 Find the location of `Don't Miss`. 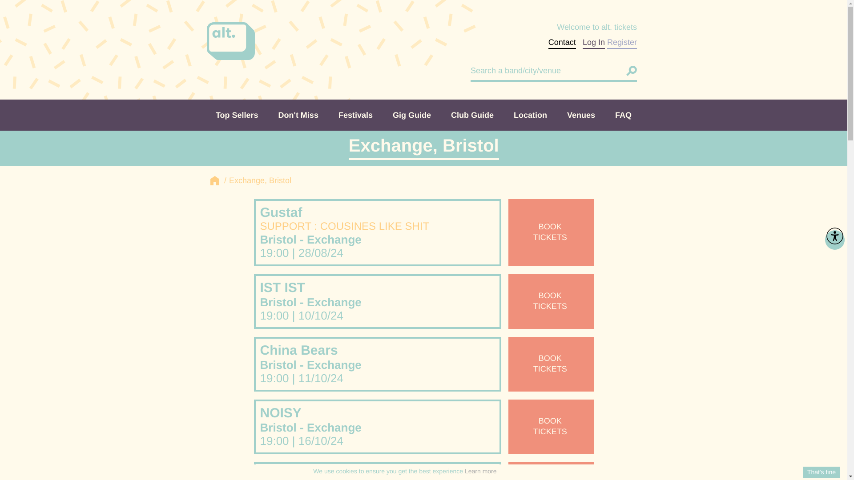

Don't Miss is located at coordinates (237, 115).